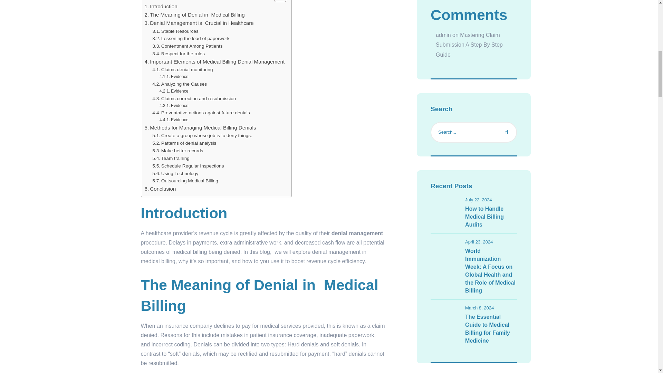 The height and width of the screenshot is (373, 663). I want to click on Important Elements of Medical Billing Denial Management, so click(214, 62).